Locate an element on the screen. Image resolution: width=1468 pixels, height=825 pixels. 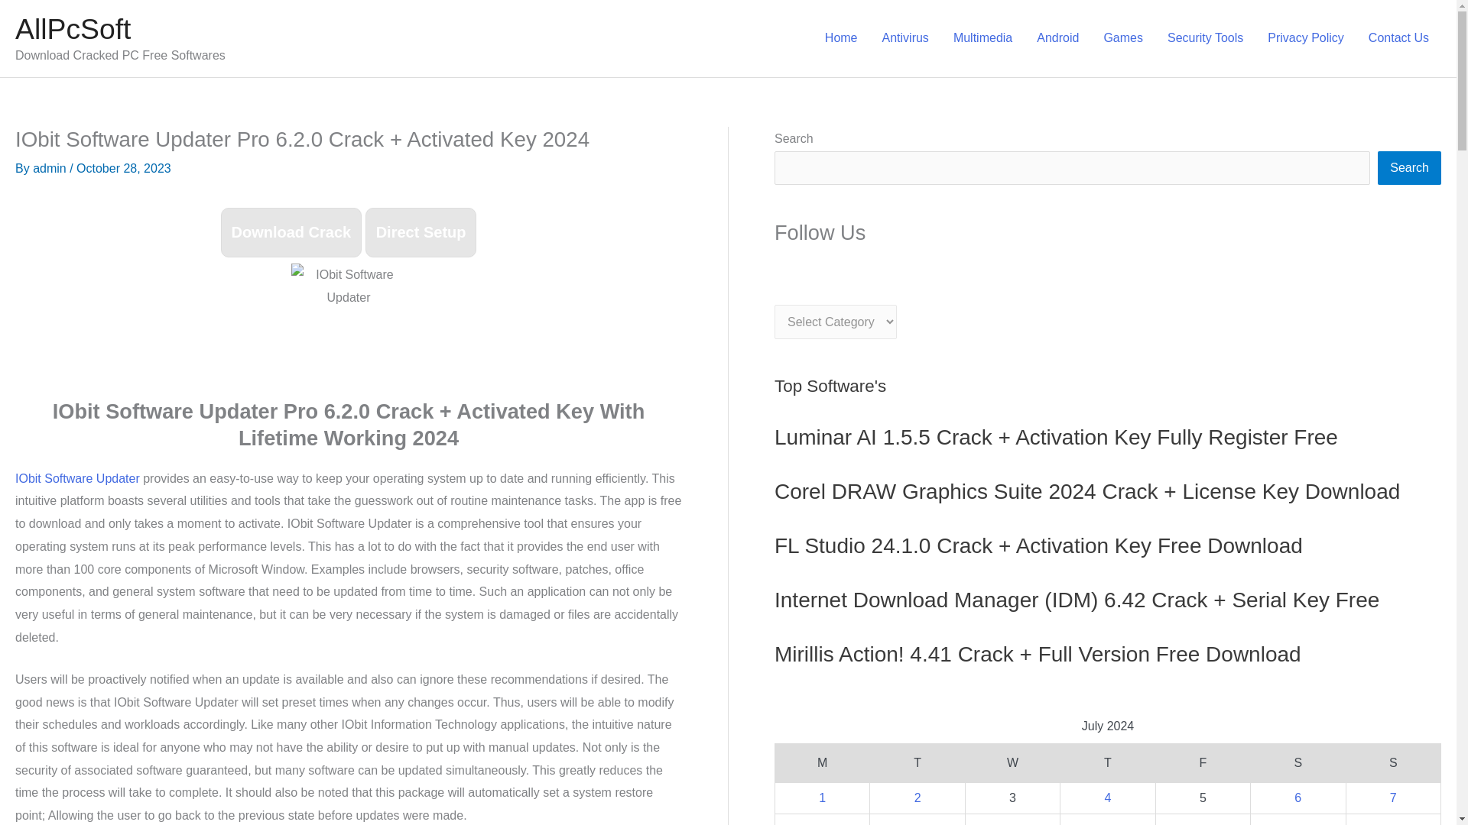
Direct Setup is located at coordinates (421, 232).